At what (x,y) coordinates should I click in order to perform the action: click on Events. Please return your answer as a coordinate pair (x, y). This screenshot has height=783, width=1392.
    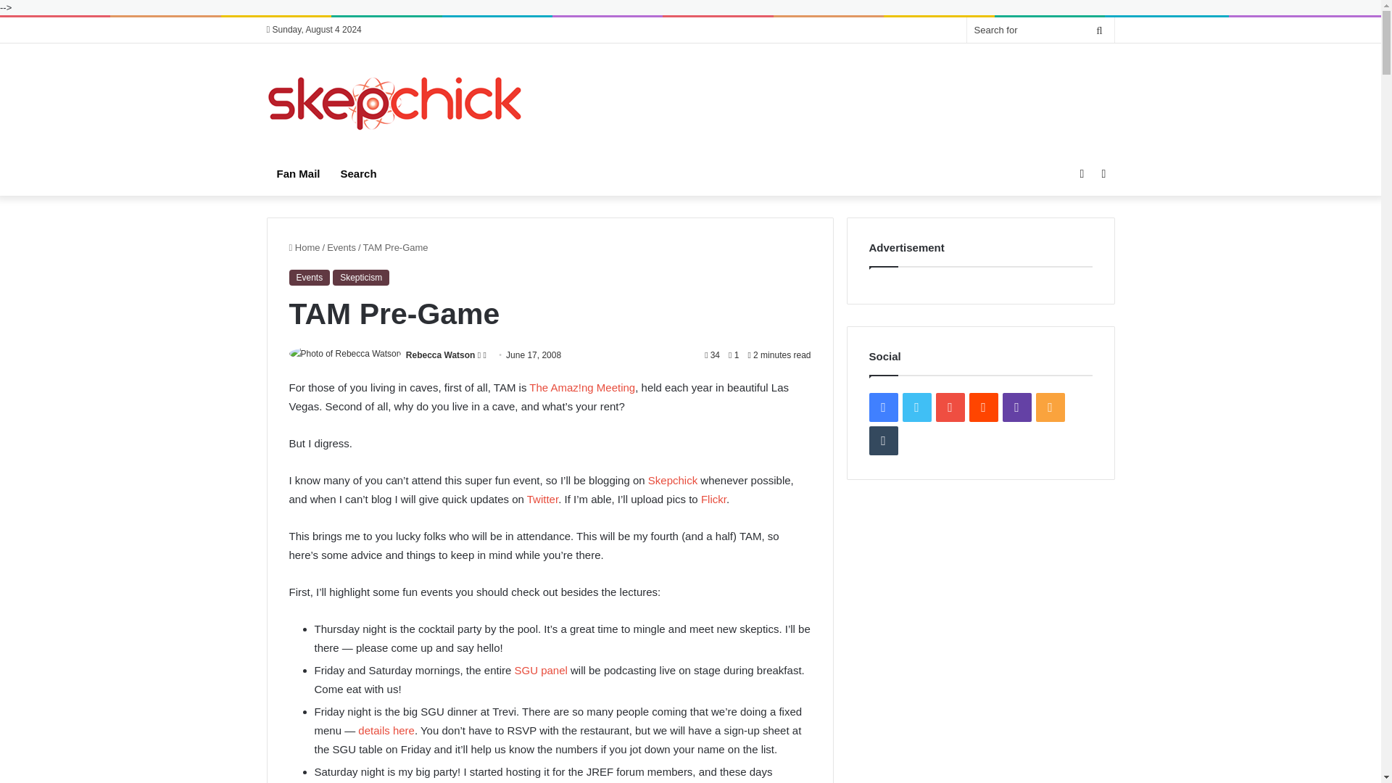
    Looking at the image, I should click on (341, 246).